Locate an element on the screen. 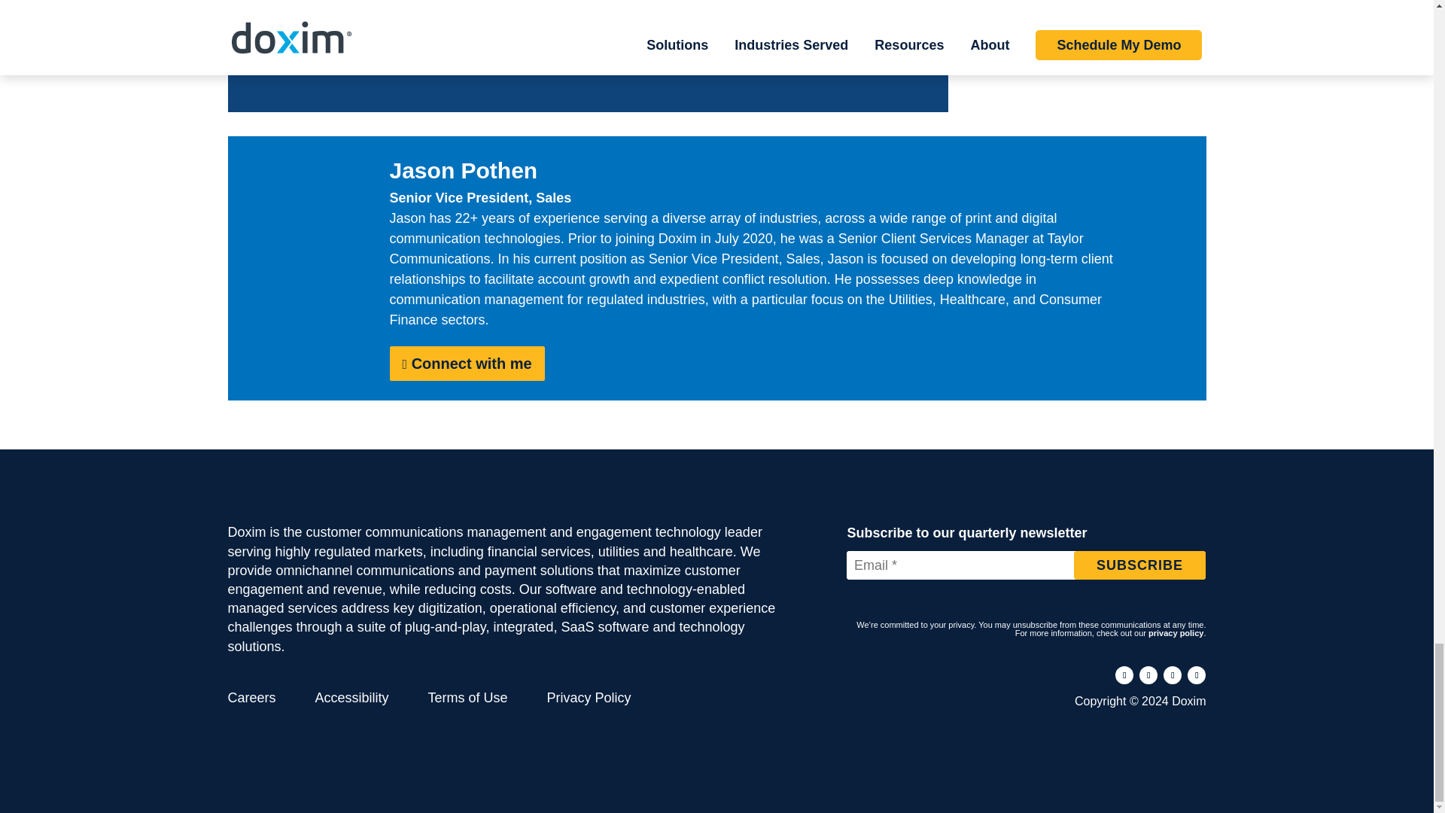 Image resolution: width=1445 pixels, height=813 pixels. Follow on Youtube is located at coordinates (1197, 674).